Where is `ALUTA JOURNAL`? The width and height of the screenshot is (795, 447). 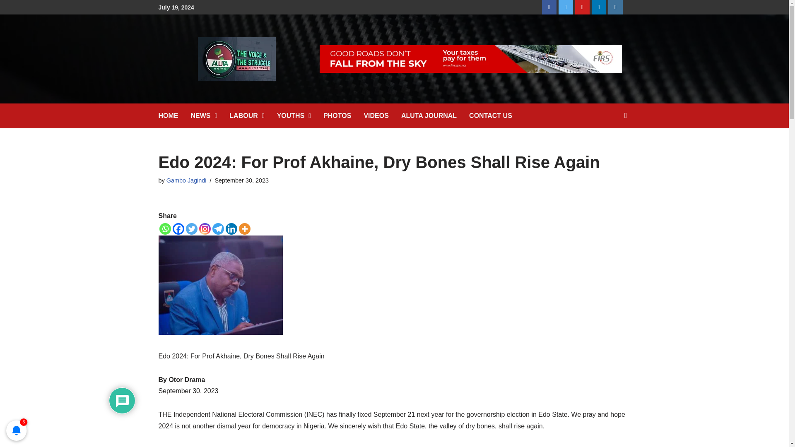
ALUTA JOURNAL is located at coordinates (435, 115).